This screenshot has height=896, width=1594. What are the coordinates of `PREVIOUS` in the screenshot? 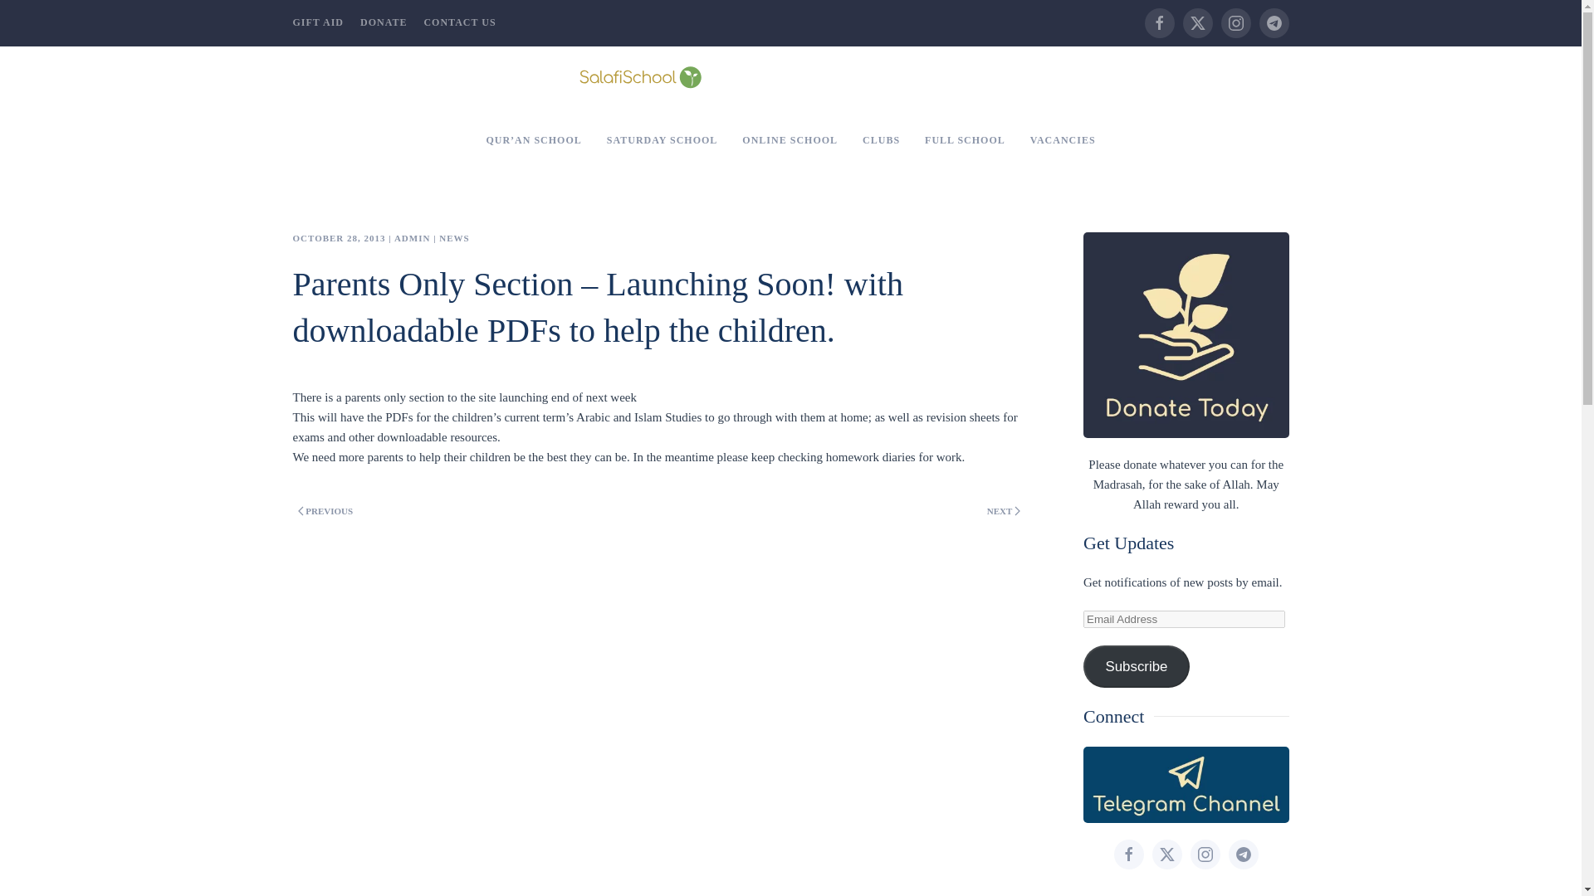 It's located at (324, 510).